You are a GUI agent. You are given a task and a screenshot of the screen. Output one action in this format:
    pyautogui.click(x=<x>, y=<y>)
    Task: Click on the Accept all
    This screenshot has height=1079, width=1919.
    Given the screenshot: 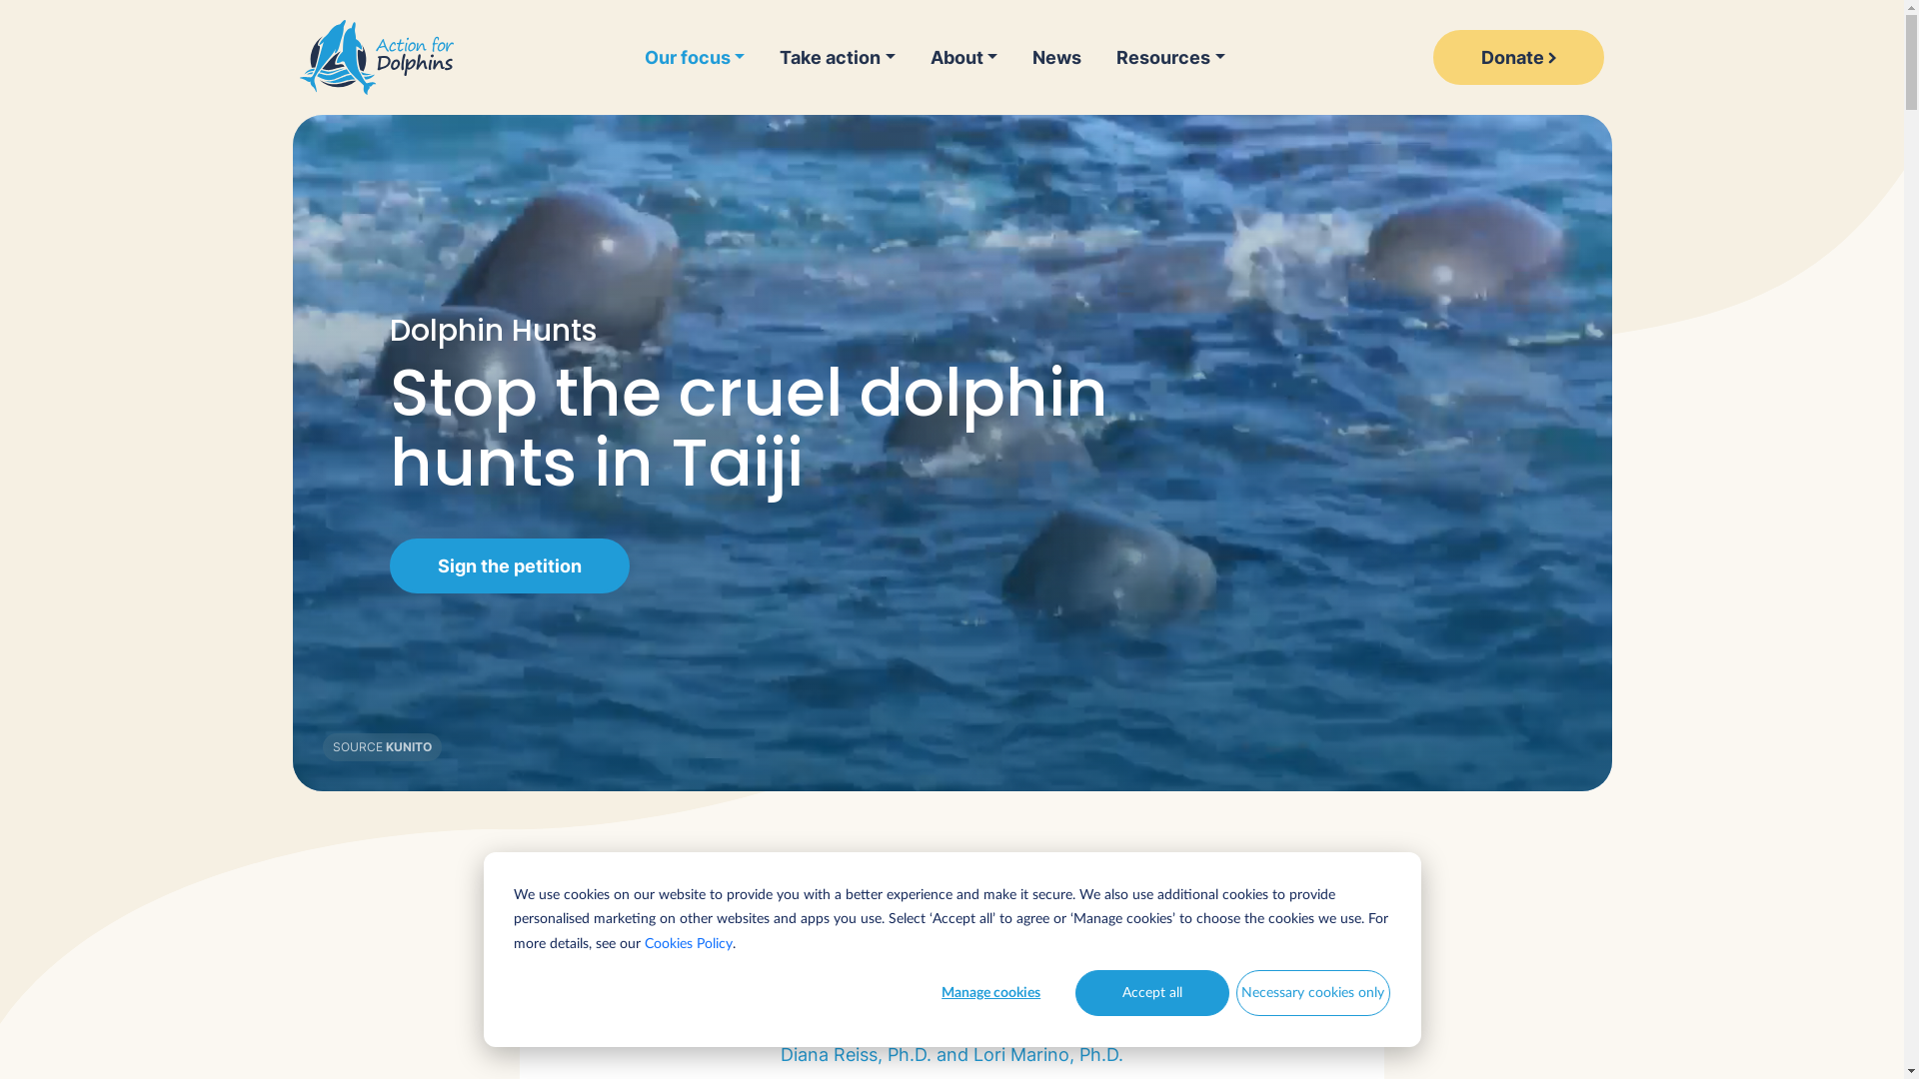 What is the action you would take?
    pyautogui.click(x=1152, y=993)
    